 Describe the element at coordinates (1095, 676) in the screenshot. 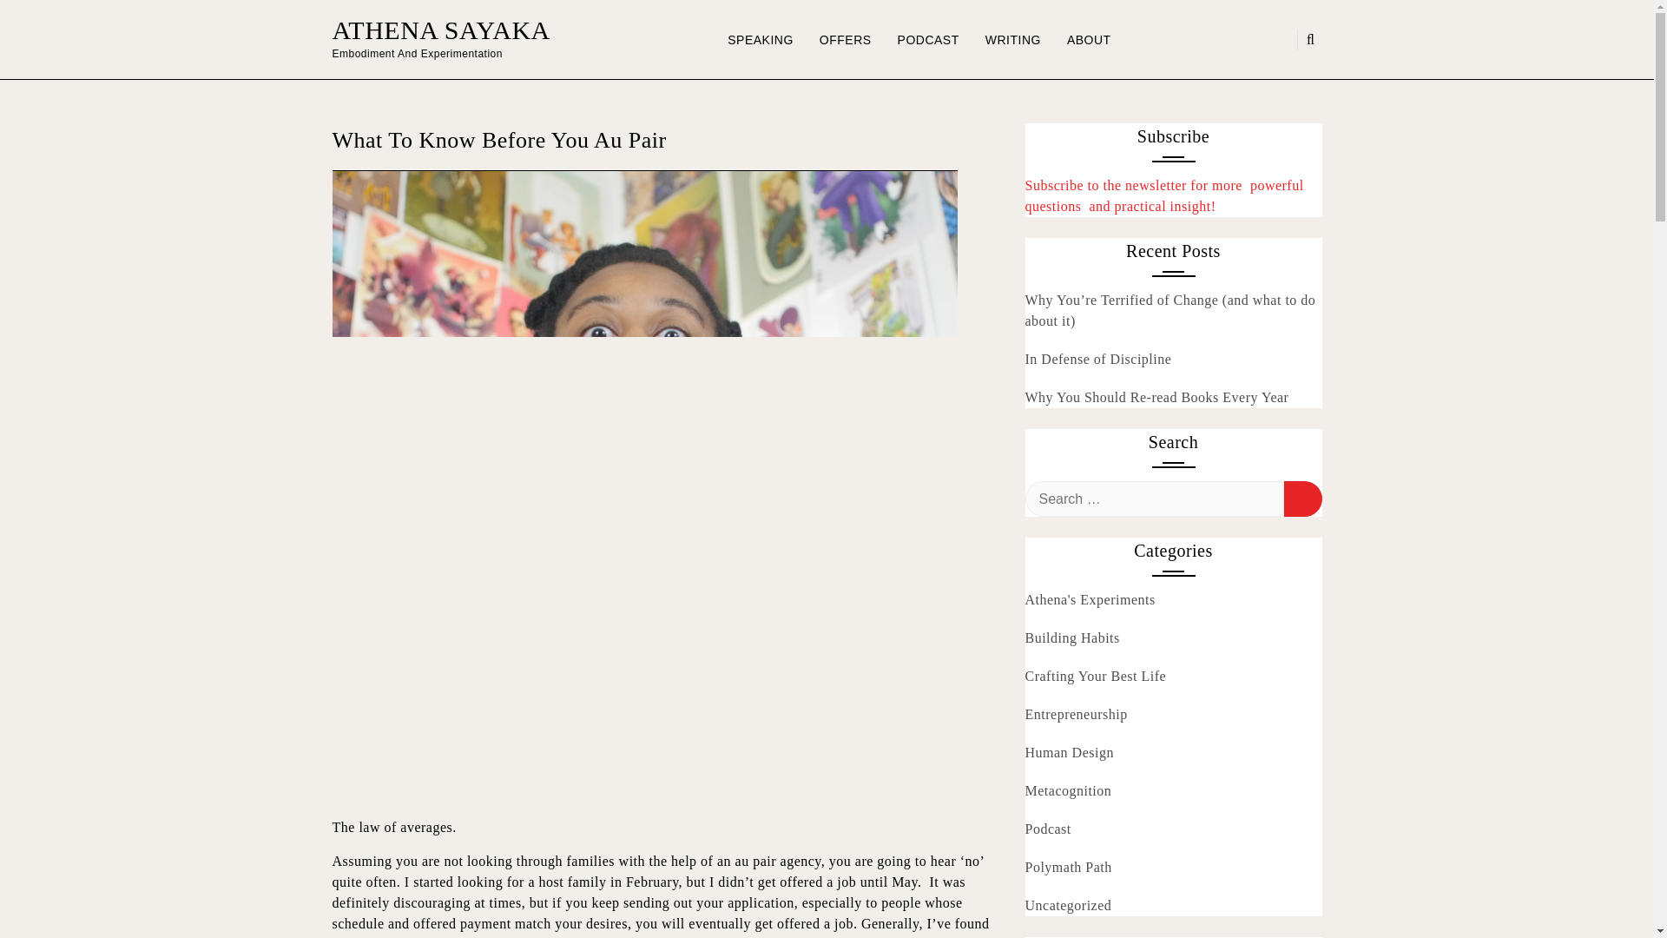

I see `Crafting Your Best Life` at that location.